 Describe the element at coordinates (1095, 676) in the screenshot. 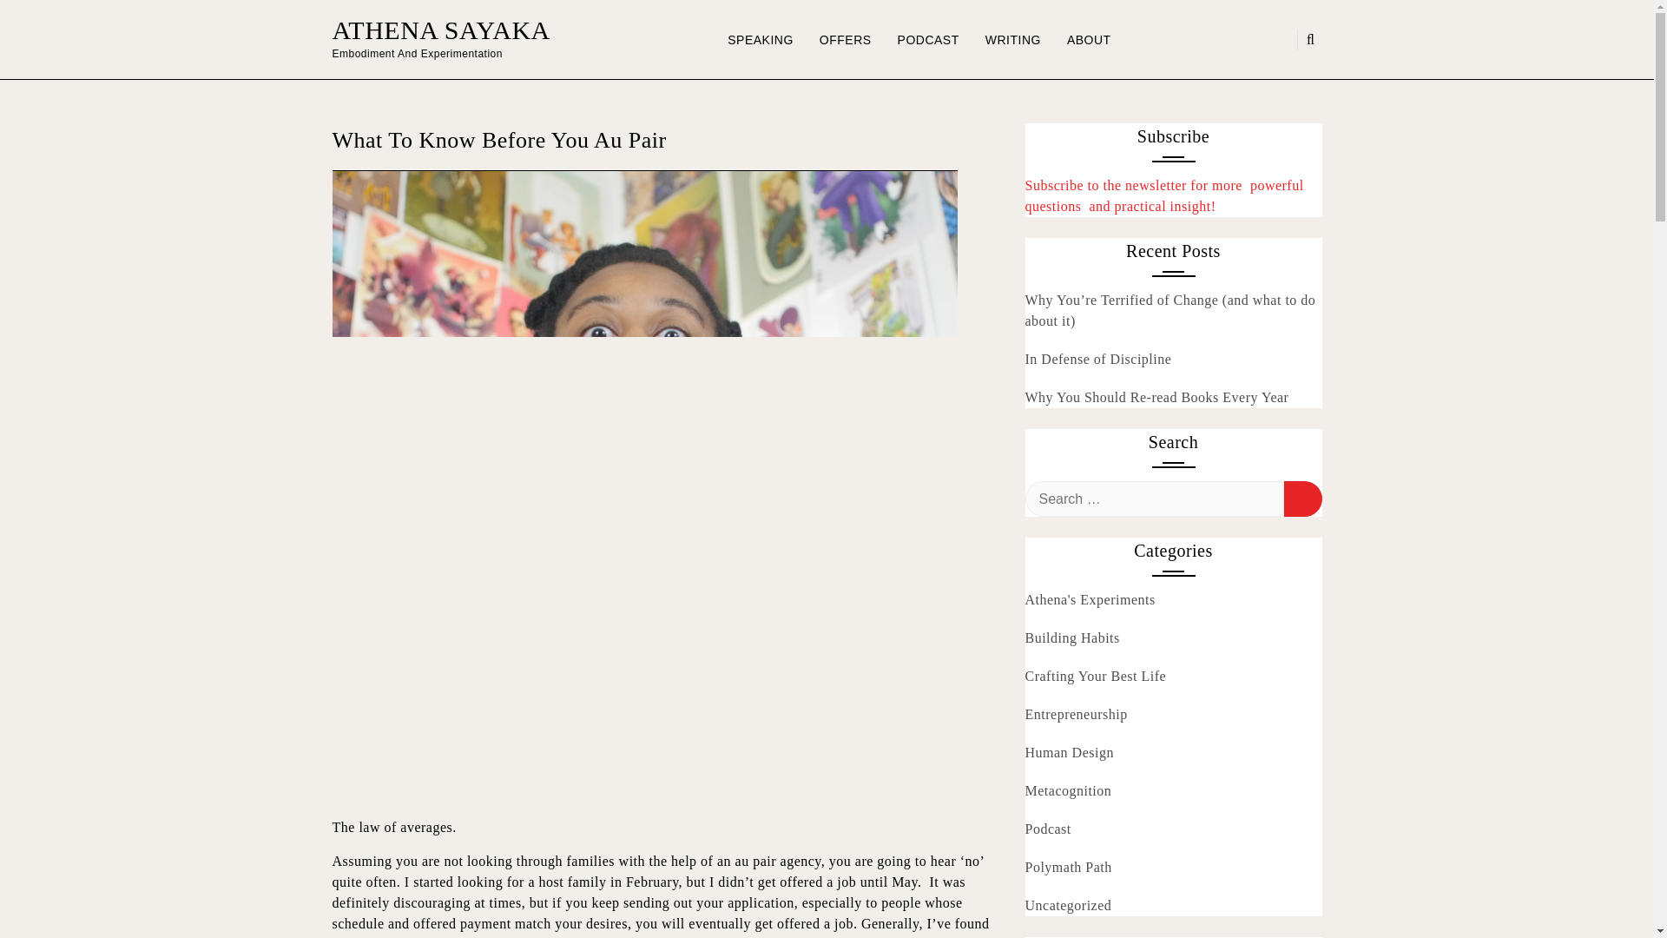

I see `Crafting Your Best Life` at that location.